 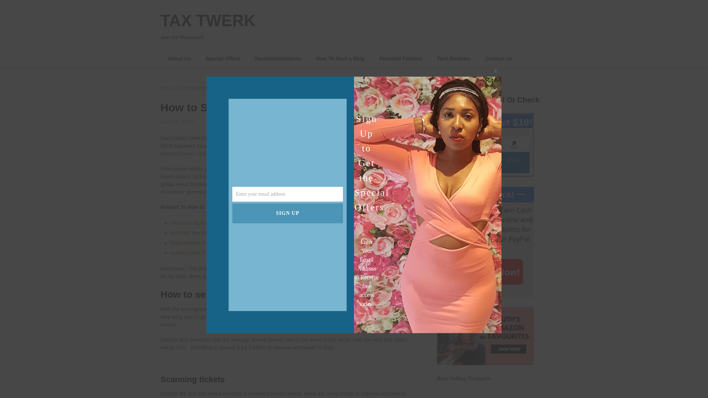 I want to click on Entrepreneur, so click(x=195, y=88).